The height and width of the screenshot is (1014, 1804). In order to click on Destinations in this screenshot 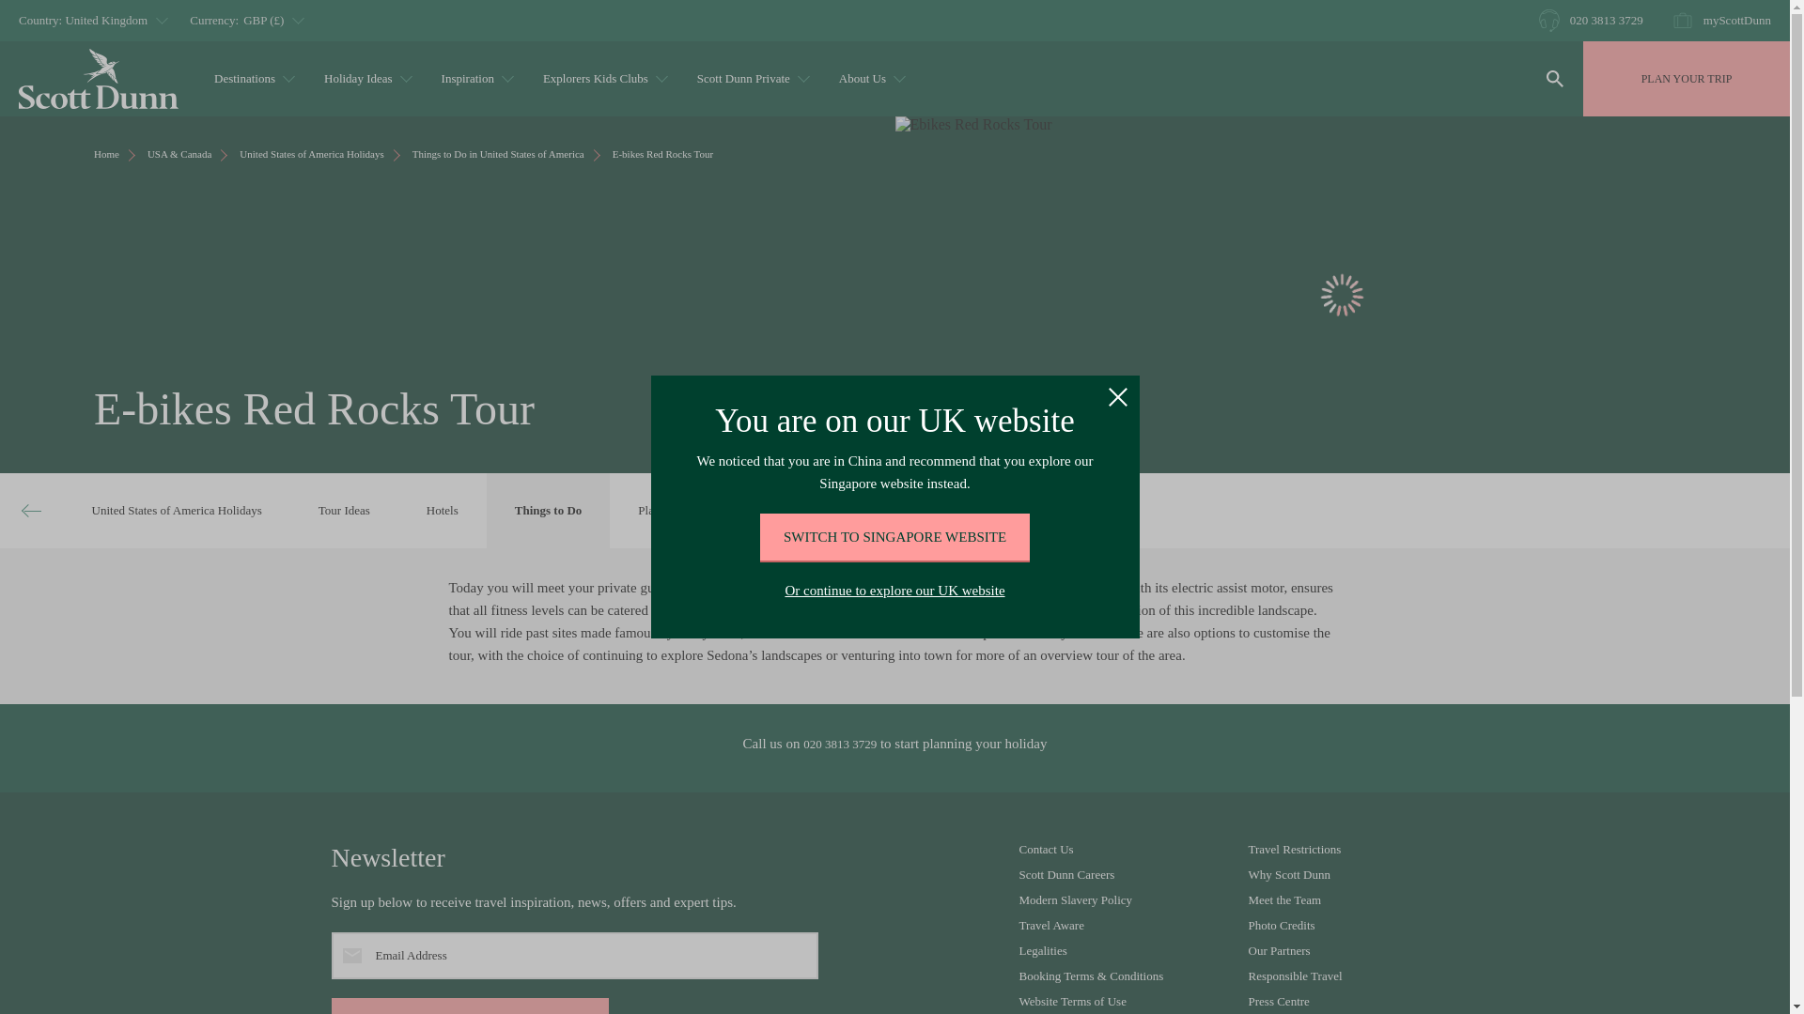, I will do `click(252, 79)`.